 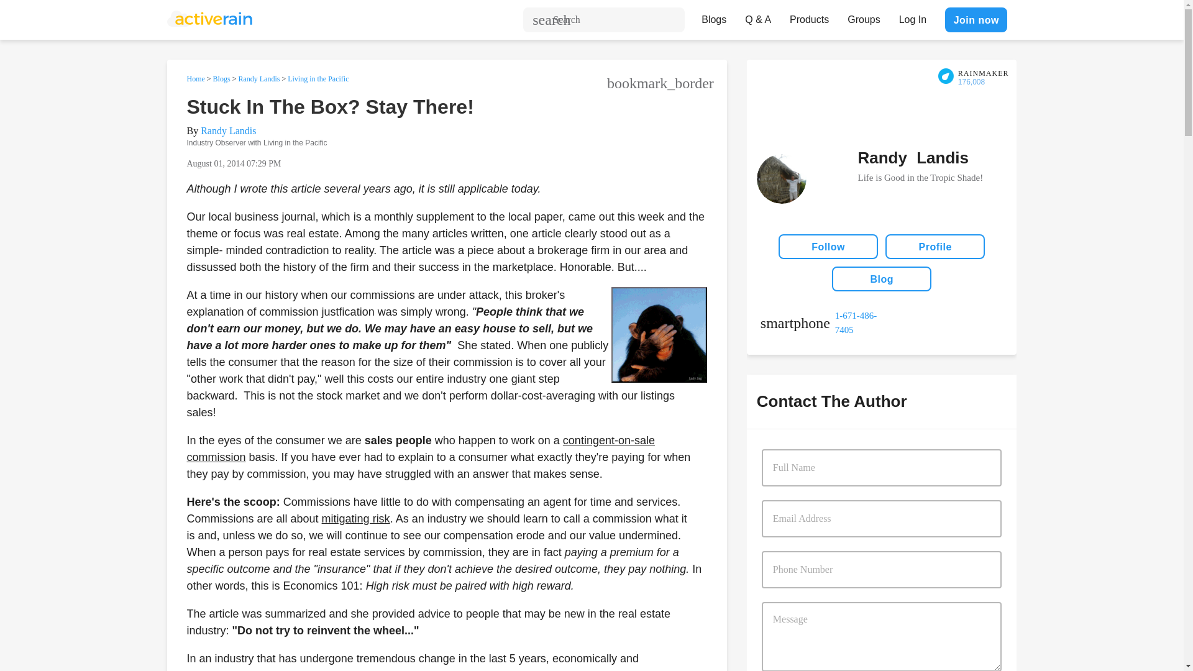 I want to click on Groups, so click(x=864, y=16).